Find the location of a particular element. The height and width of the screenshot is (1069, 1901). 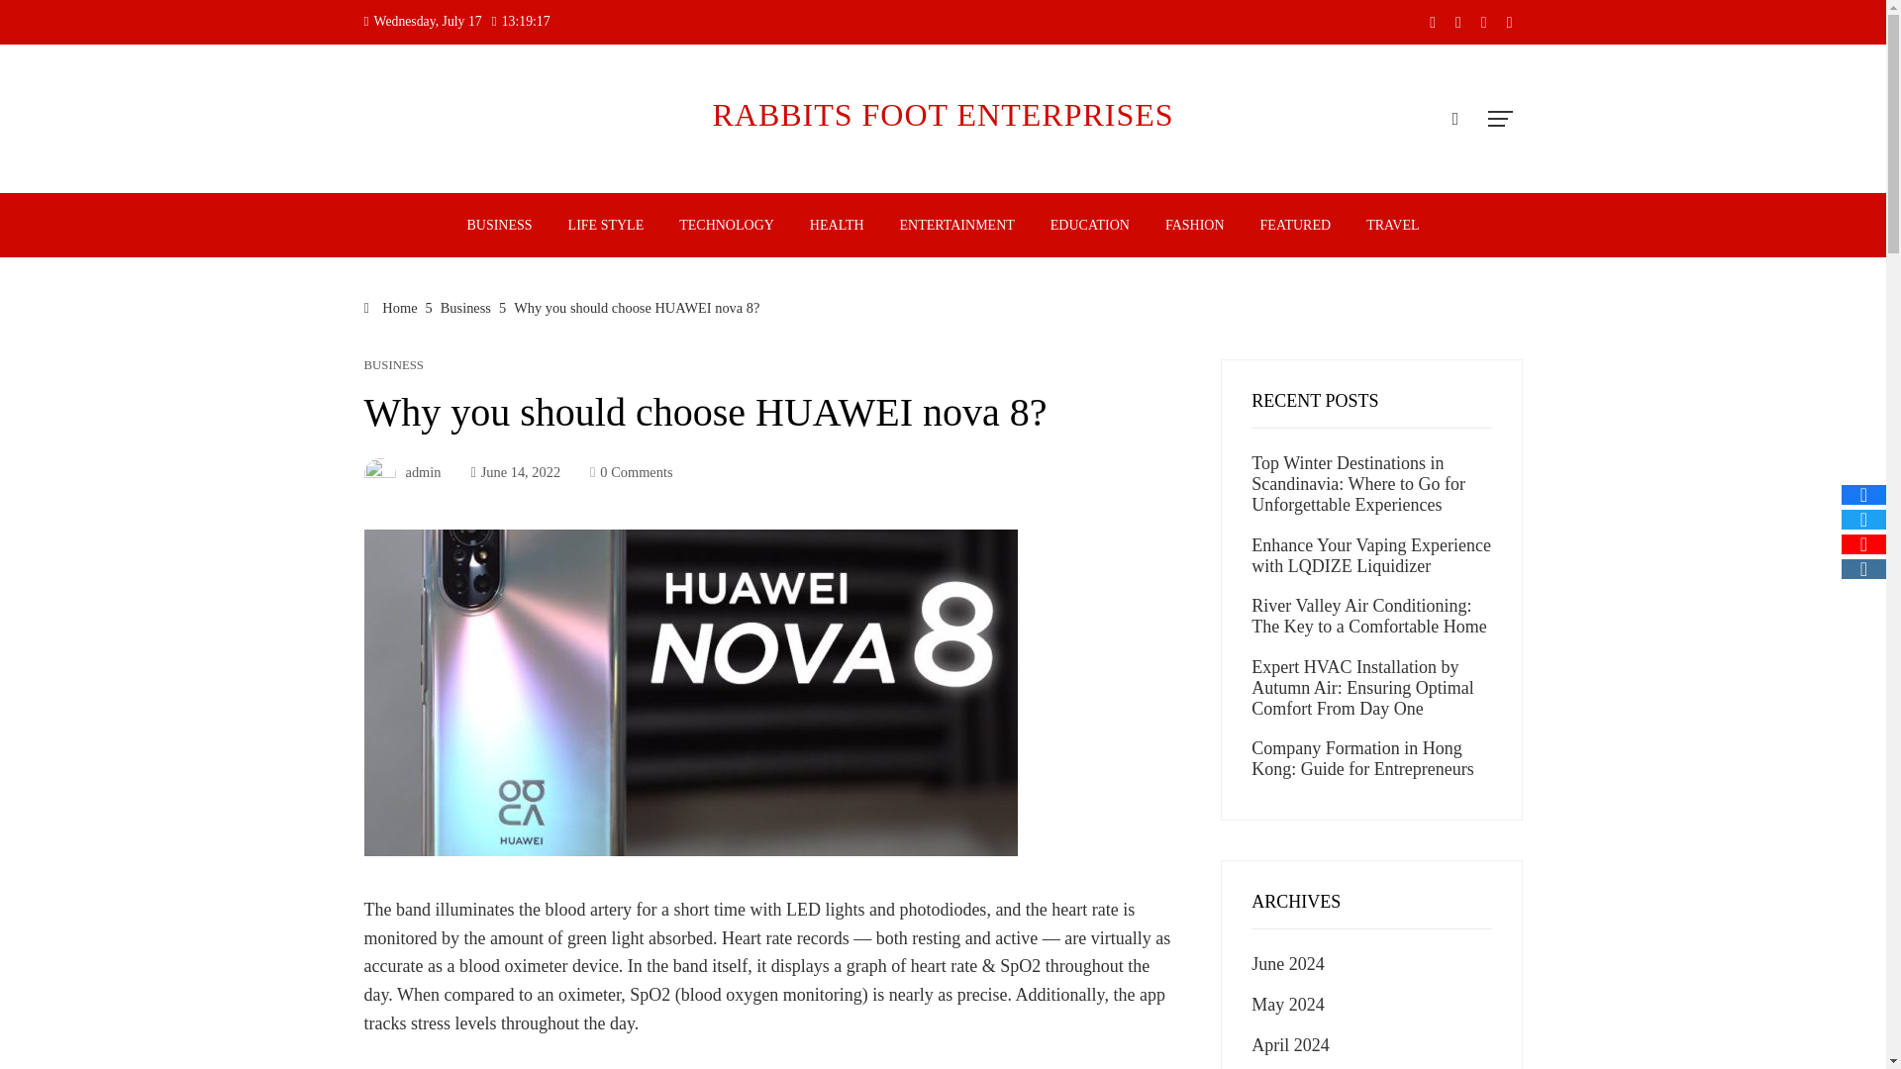

TECHNOLOGY is located at coordinates (726, 226).